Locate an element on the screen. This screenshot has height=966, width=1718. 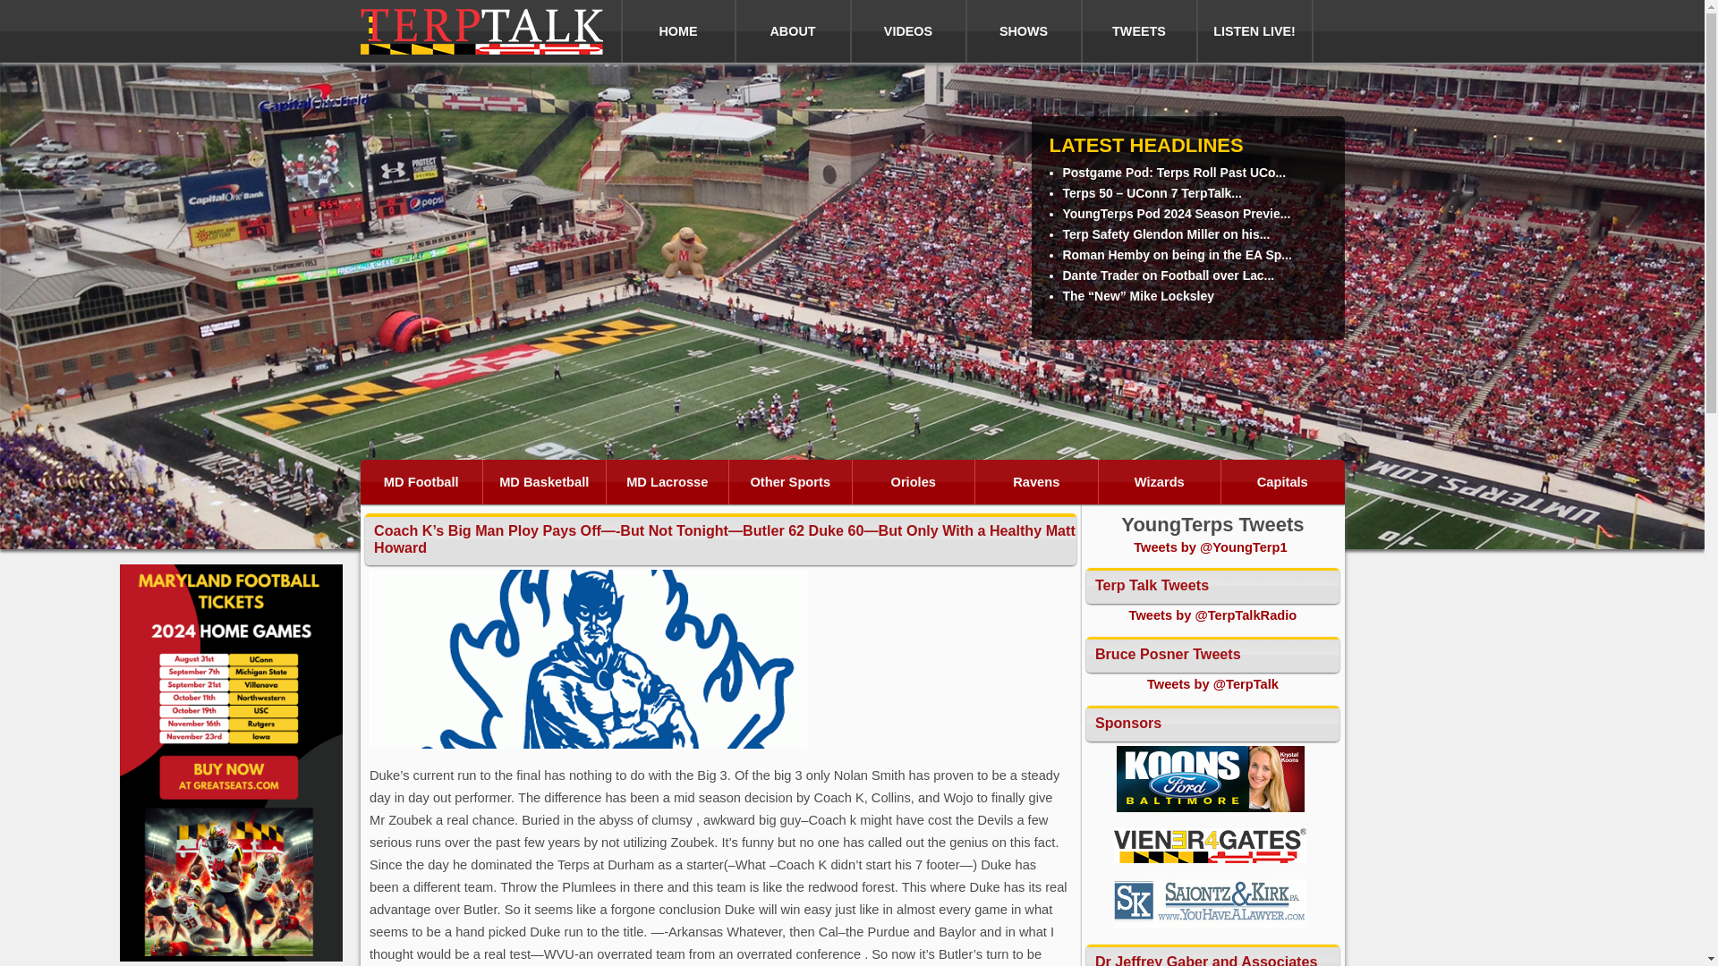
Videos is located at coordinates (909, 31).